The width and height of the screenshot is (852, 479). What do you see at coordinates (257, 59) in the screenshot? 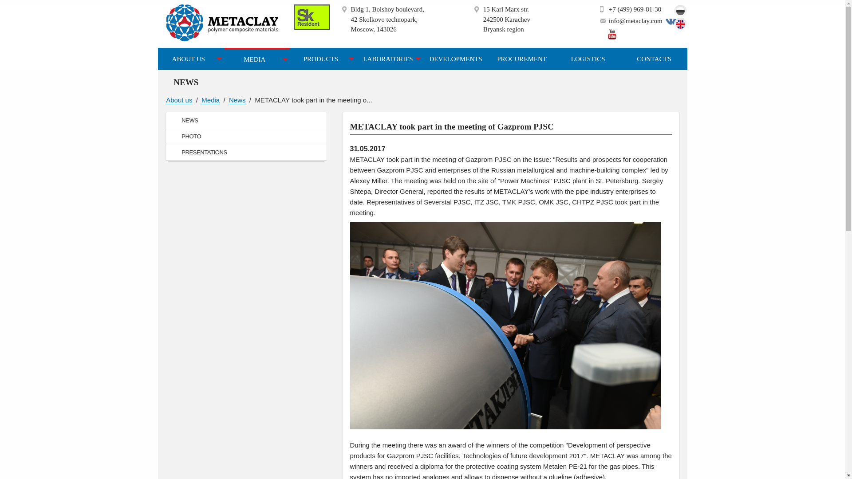
I see `MEDIA` at bounding box center [257, 59].